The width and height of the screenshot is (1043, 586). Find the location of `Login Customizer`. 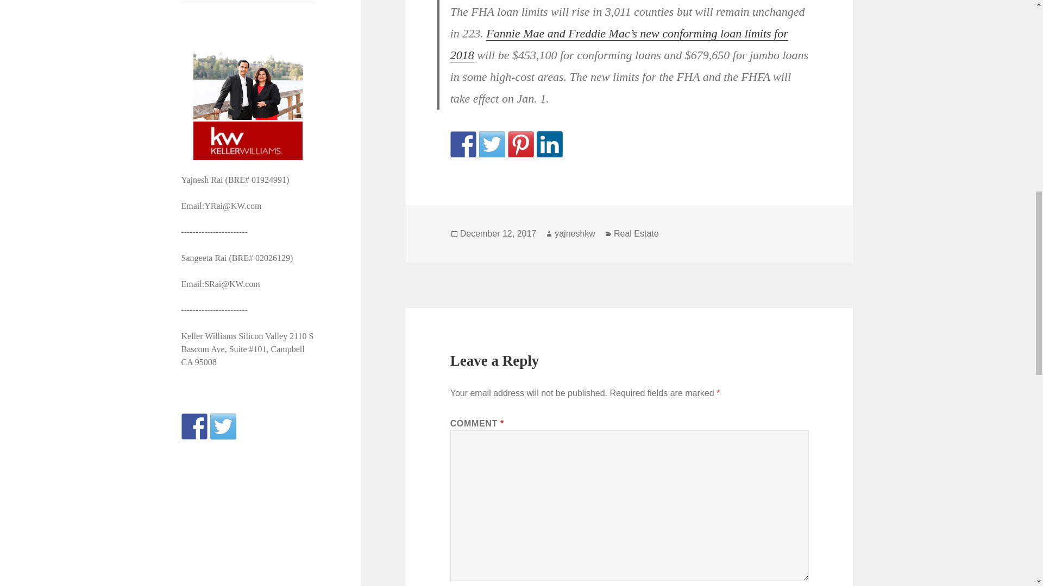

Login Customizer is located at coordinates (249, 1).